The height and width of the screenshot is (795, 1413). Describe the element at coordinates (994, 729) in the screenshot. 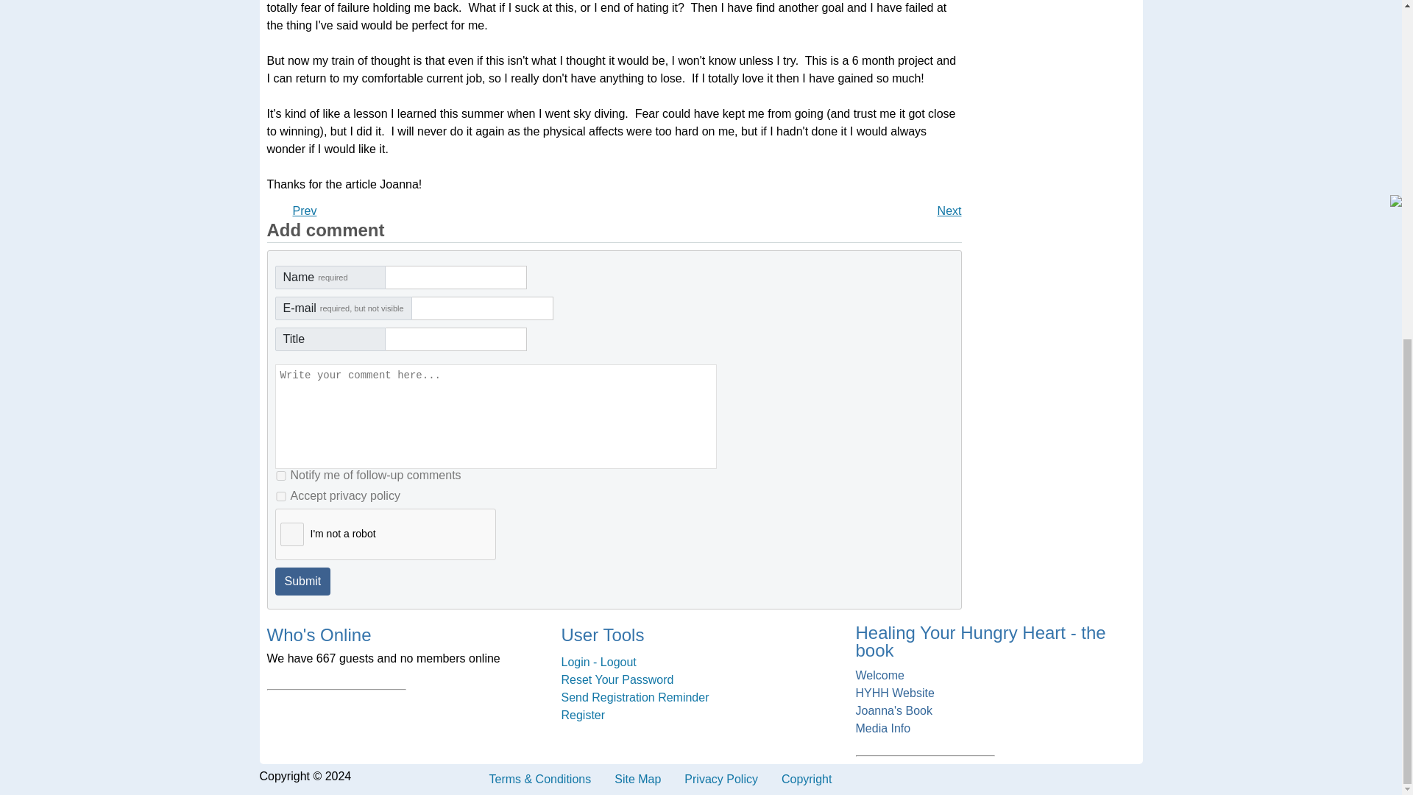

I see `Media Info` at that location.